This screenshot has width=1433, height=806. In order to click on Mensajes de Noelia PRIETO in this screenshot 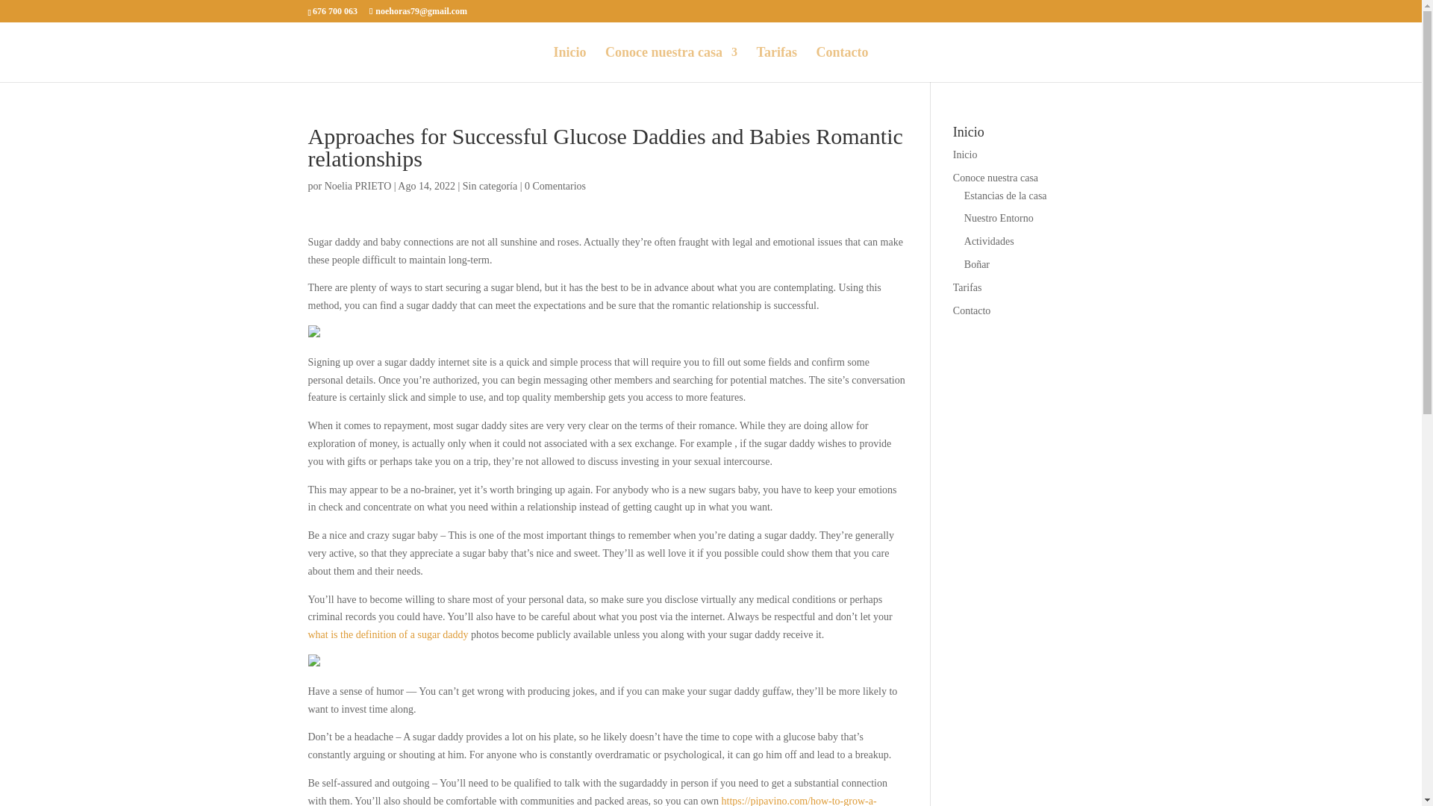, I will do `click(358, 186)`.